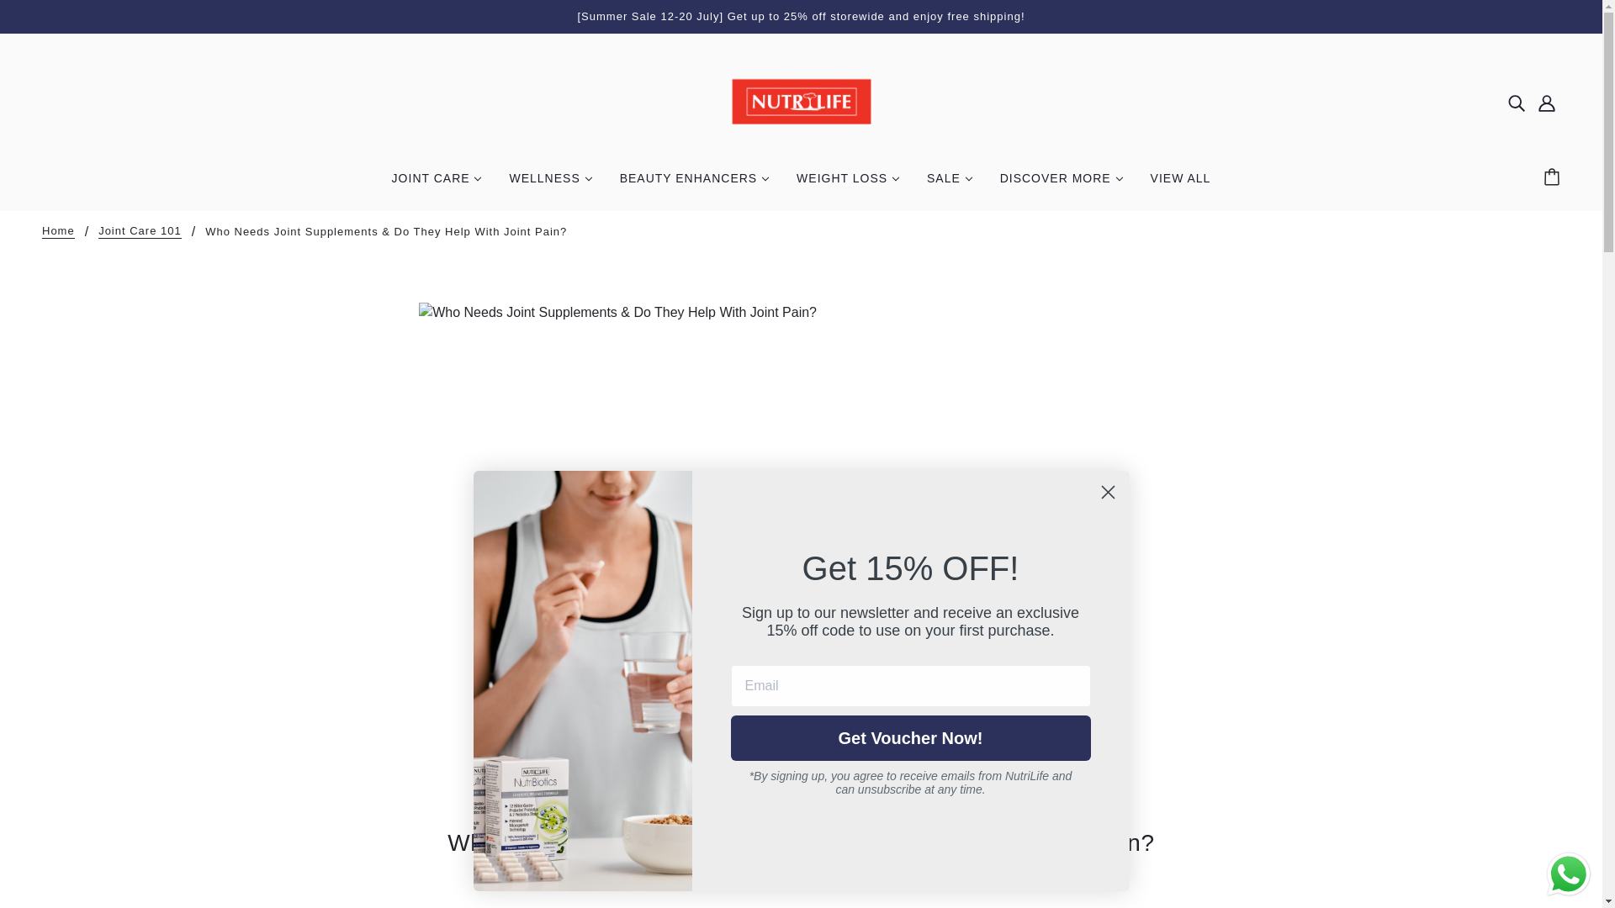 Image resolution: width=1615 pixels, height=908 pixels. I want to click on WELLNESS, so click(550, 185).